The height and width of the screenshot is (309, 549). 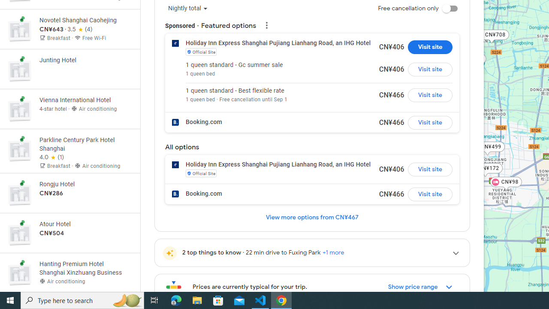 What do you see at coordinates (449, 9) in the screenshot?
I see `Free cancellation only` at bounding box center [449, 9].